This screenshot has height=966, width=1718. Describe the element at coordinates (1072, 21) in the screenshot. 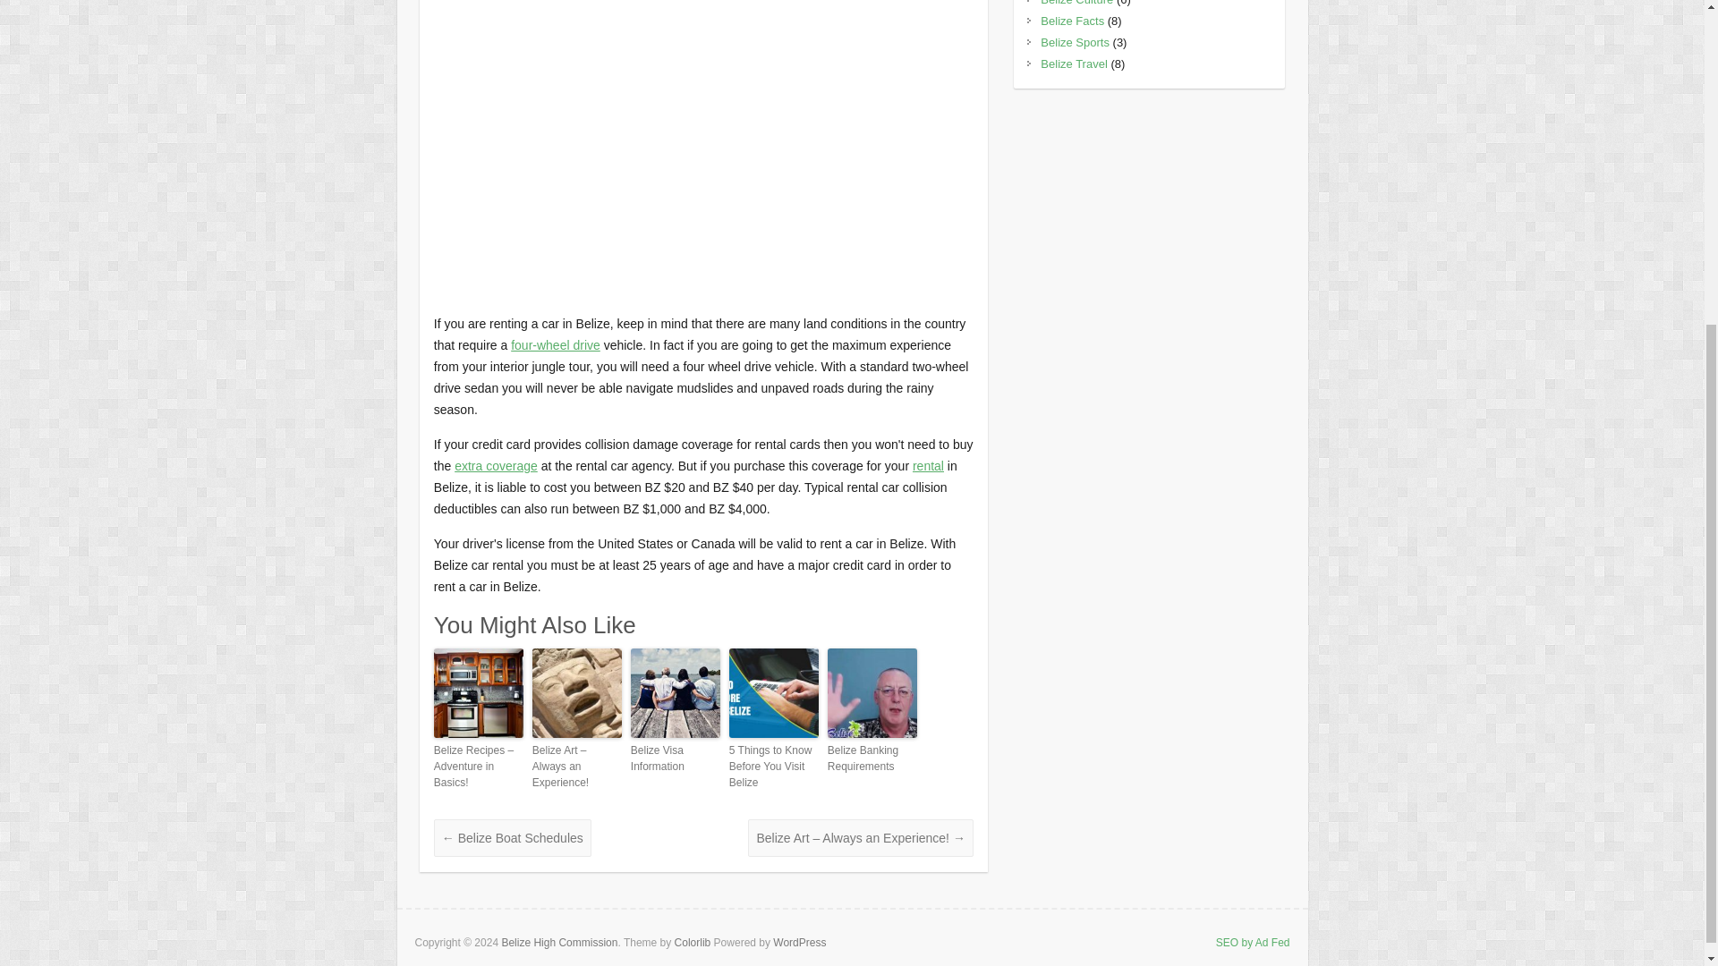

I see `Belize Facts` at that location.